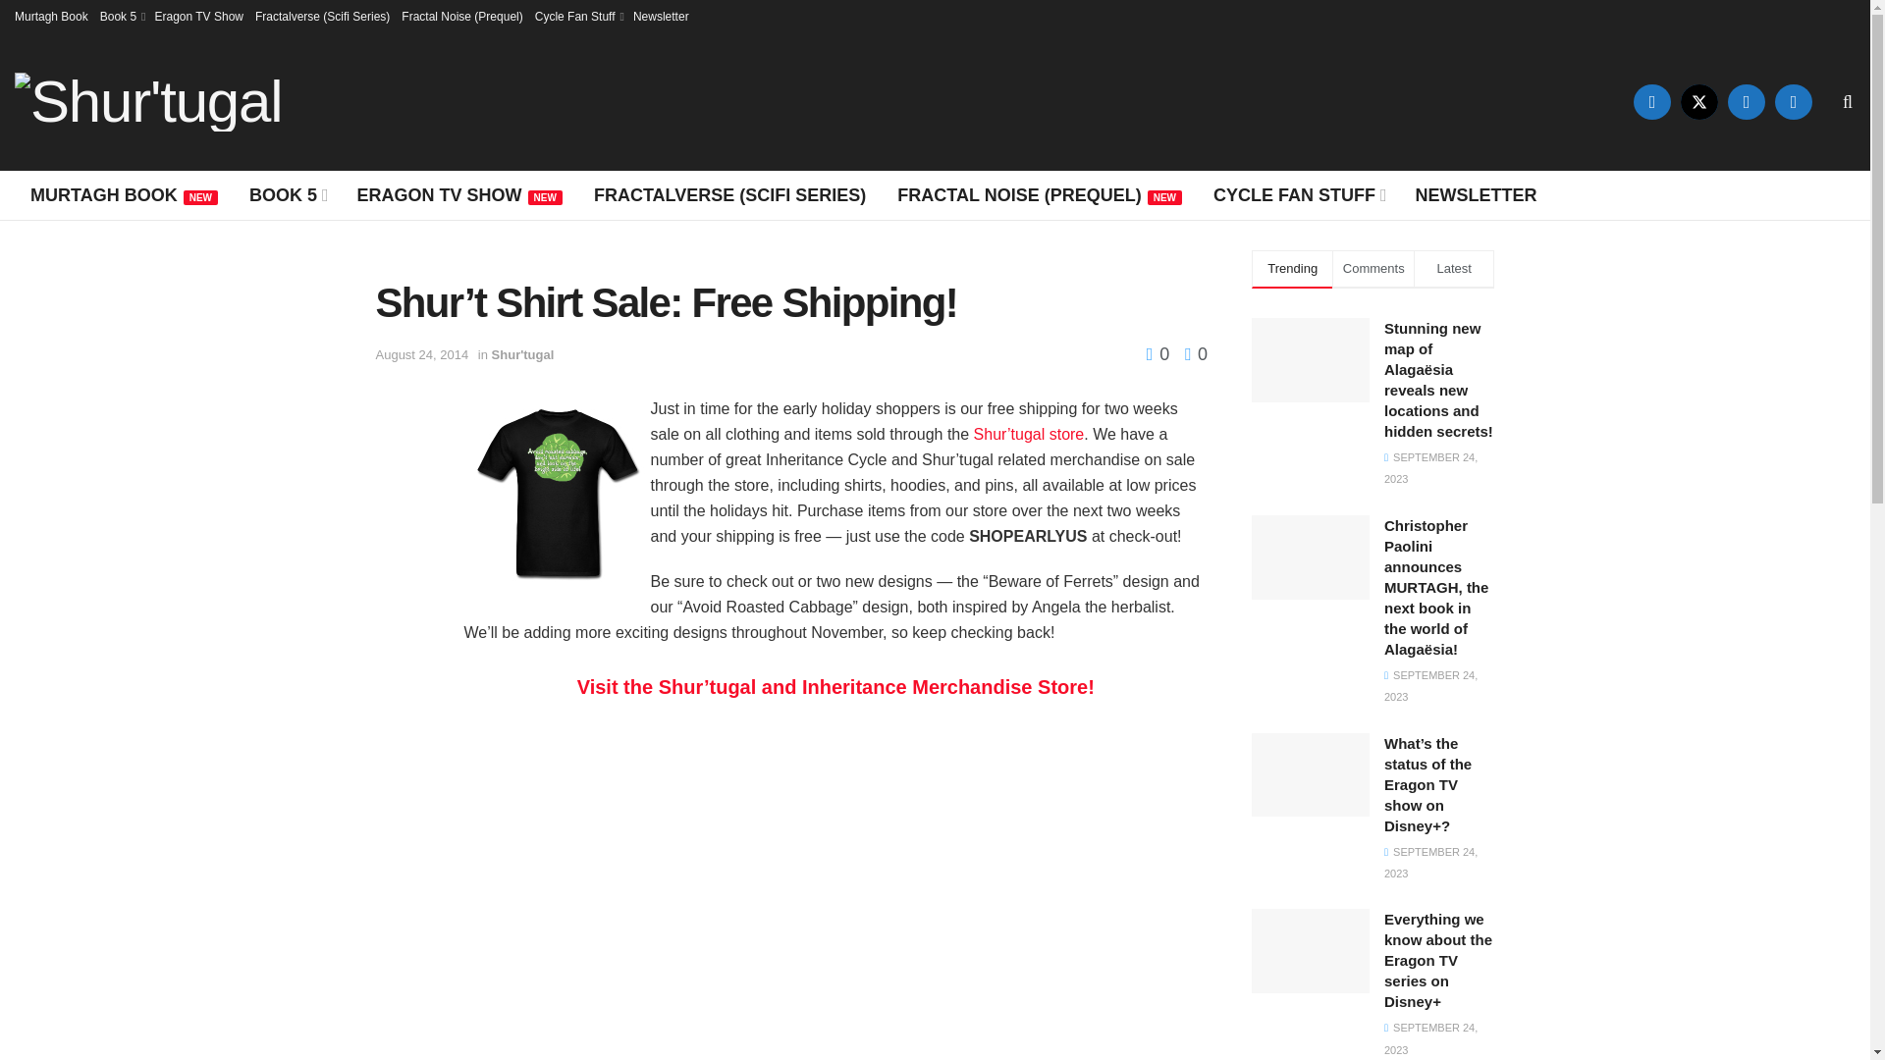 The image size is (1885, 1060). I want to click on CYCLE FAN STUFF, so click(1298, 194).